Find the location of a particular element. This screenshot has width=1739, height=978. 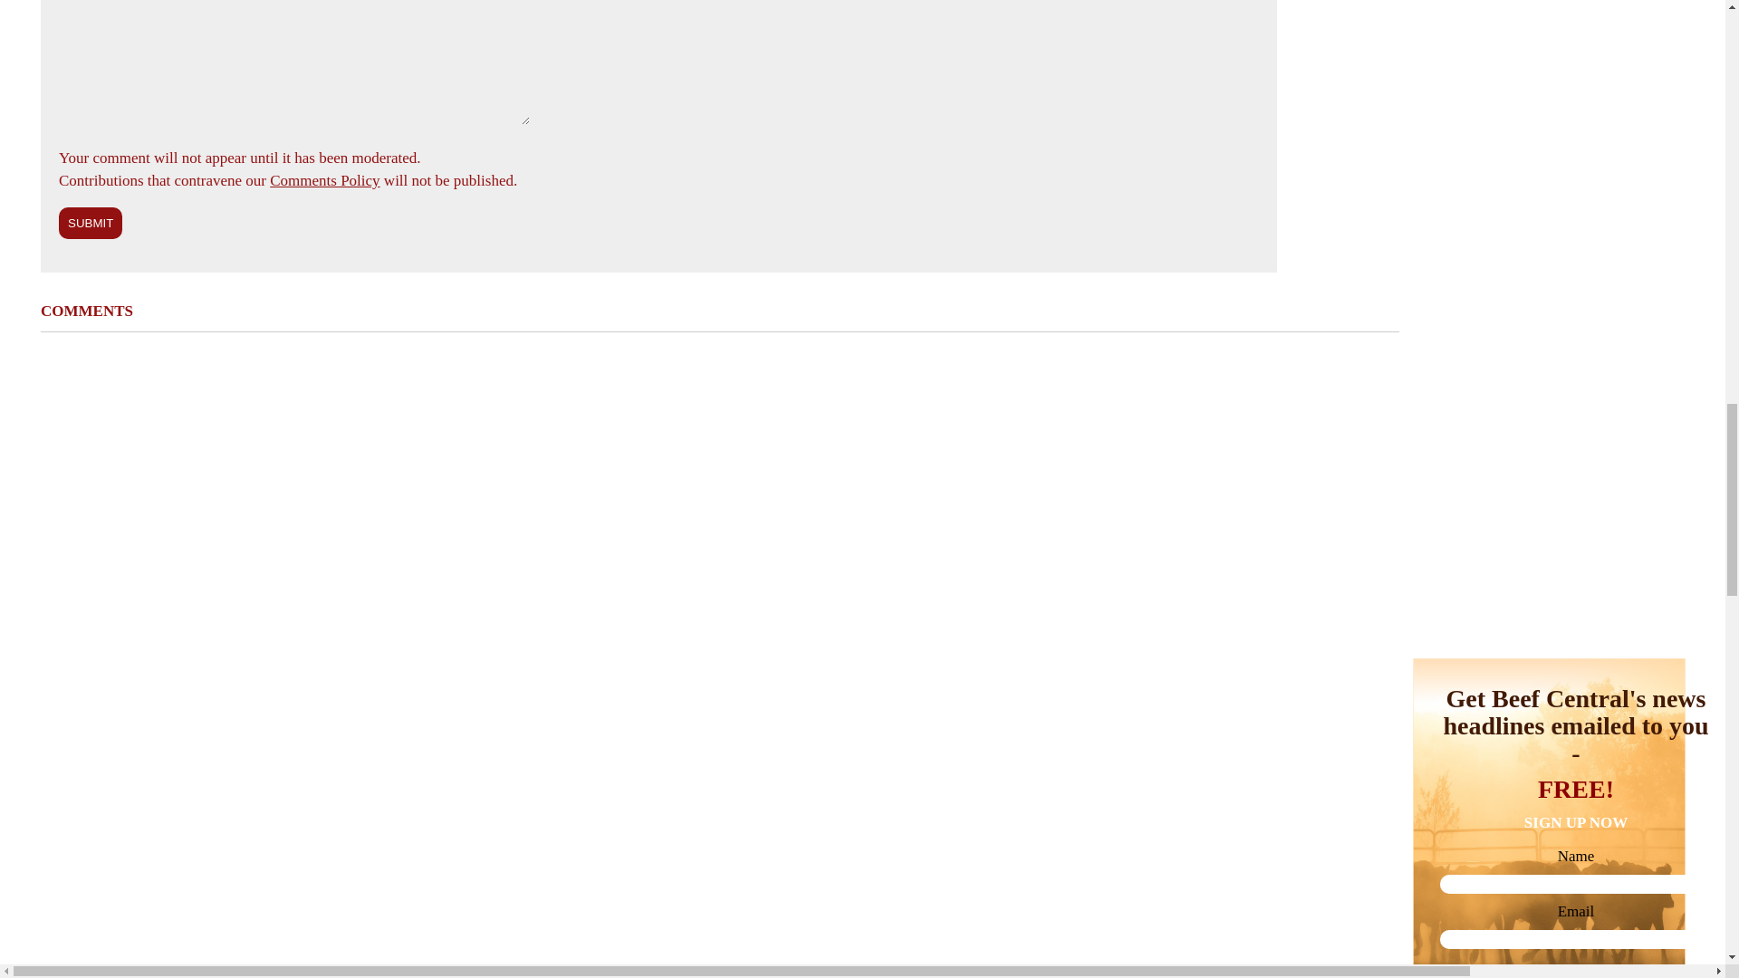

3rd party ad content is located at coordinates (1549, 156).